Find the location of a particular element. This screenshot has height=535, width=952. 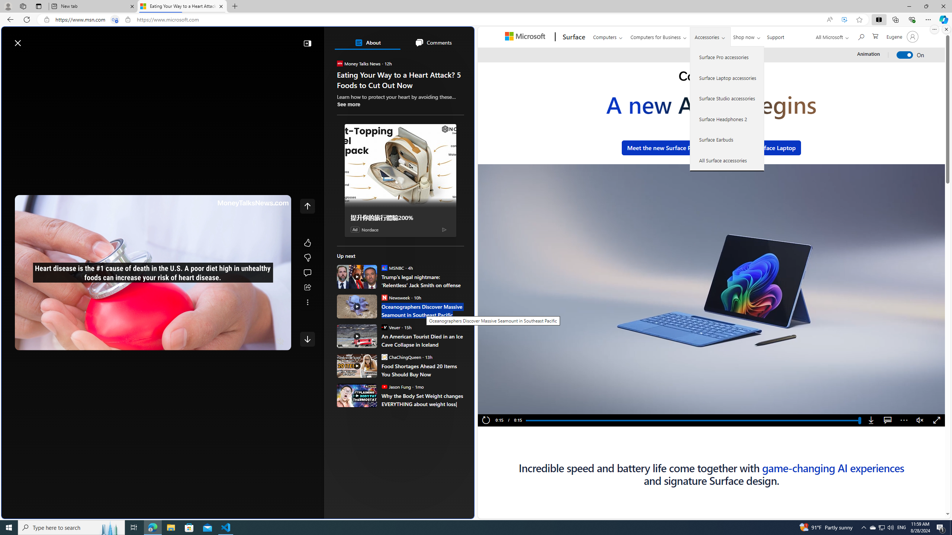

More options. is located at coordinates (934, 29).